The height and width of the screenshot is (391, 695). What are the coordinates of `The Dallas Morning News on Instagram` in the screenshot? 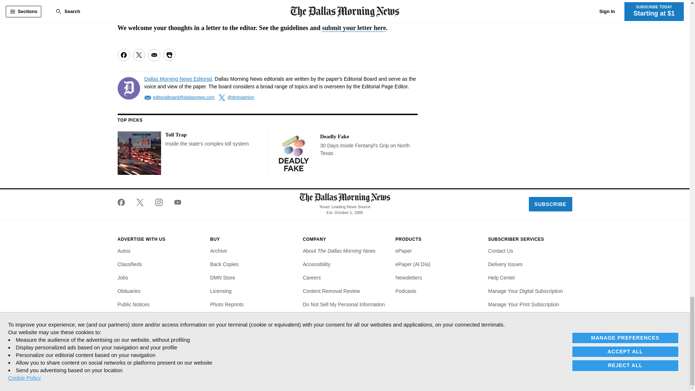 It's located at (159, 202).